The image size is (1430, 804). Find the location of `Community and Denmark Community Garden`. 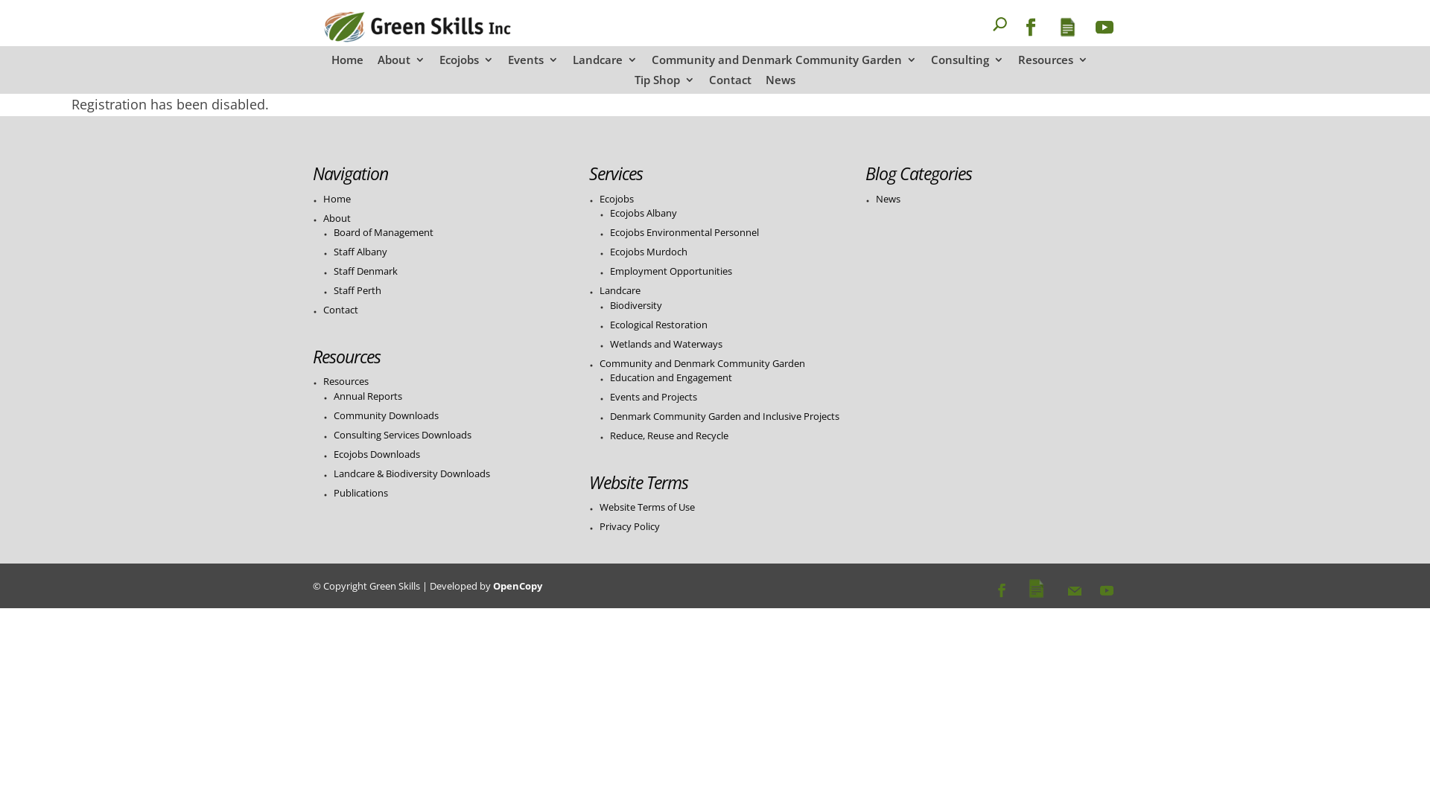

Community and Denmark Community Garden is located at coordinates (702, 363).